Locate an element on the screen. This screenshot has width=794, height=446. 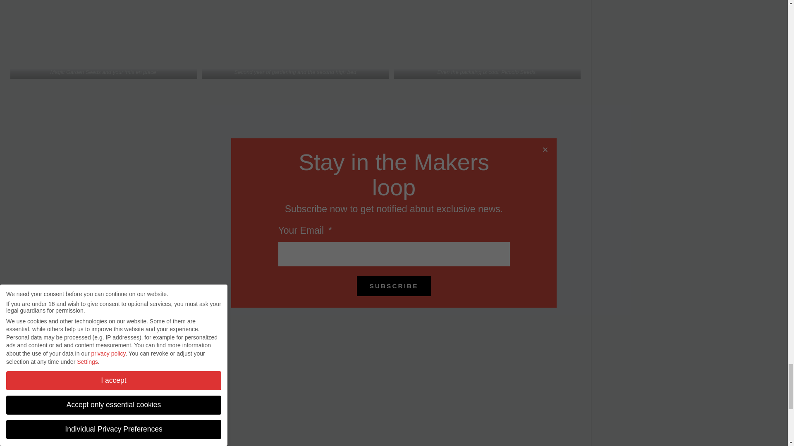
Piccolo Seeds is located at coordinates (518, 72).